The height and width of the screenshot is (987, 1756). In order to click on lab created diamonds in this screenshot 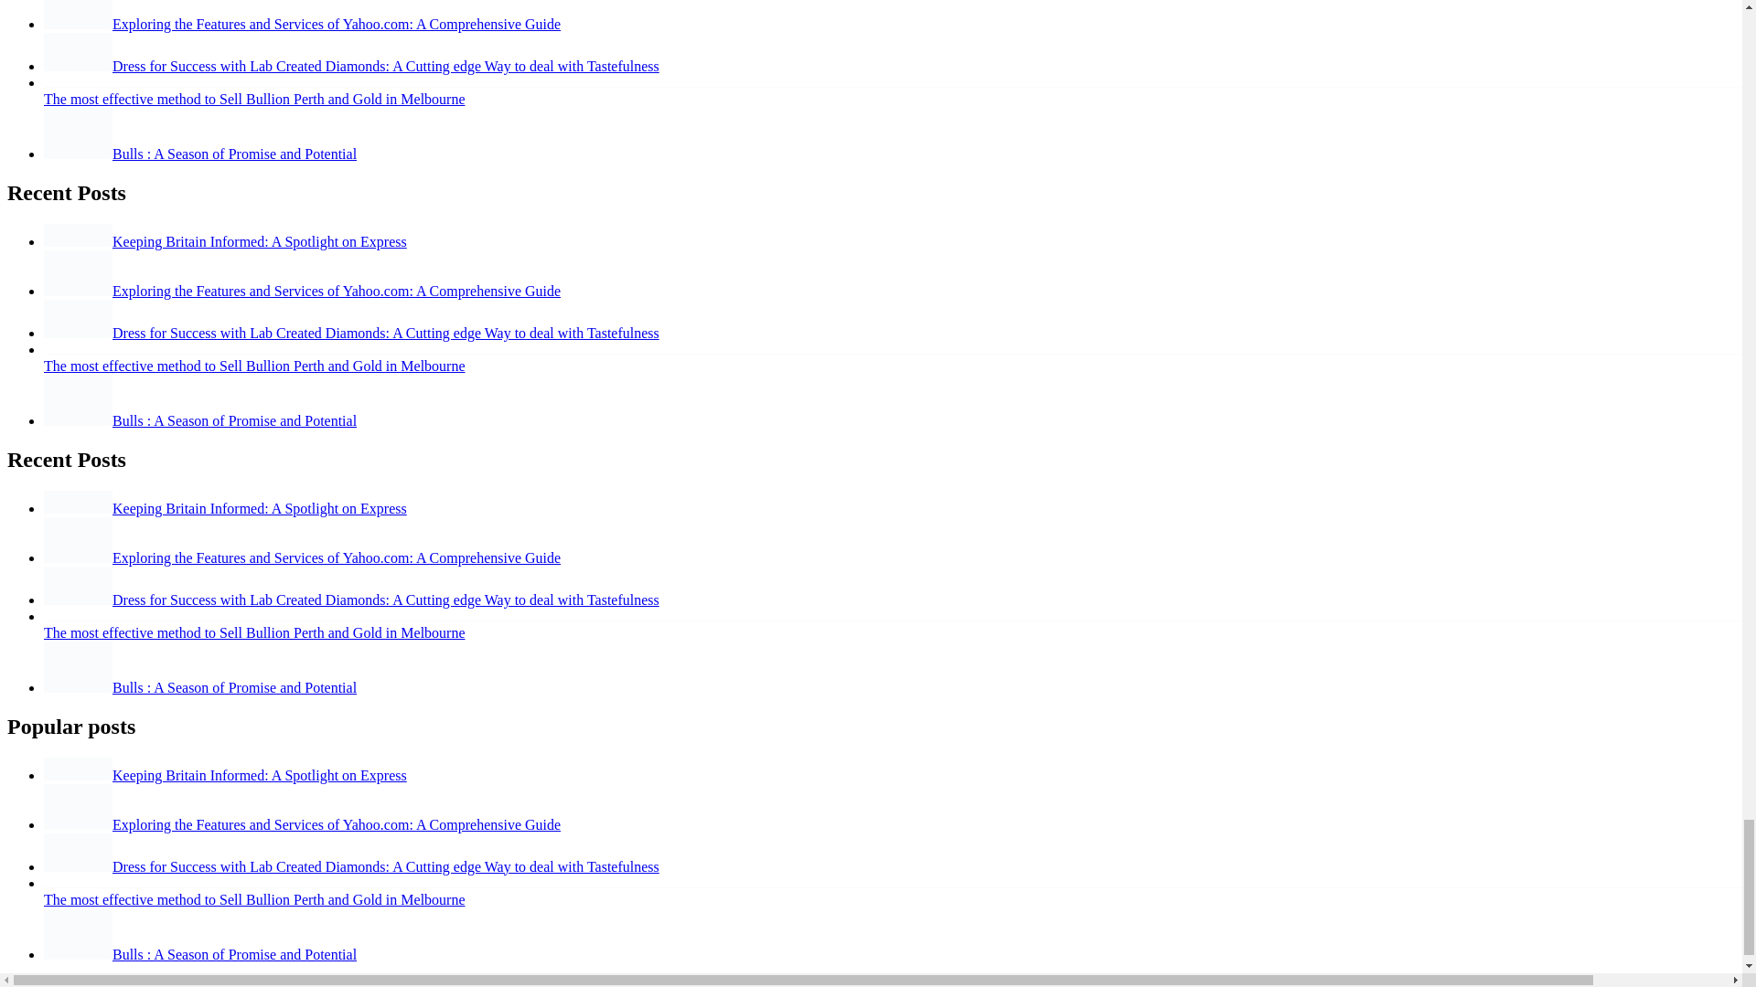, I will do `click(78, 852)`.